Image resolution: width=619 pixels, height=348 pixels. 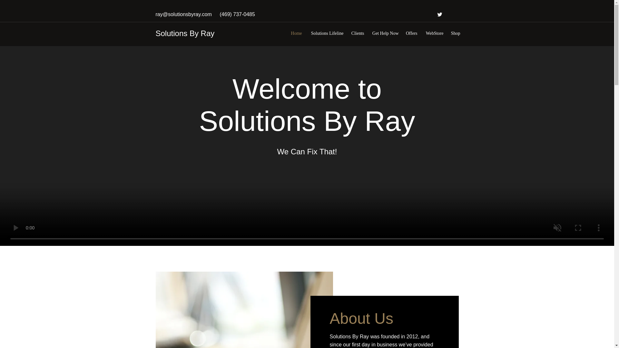 I want to click on Shop, so click(x=455, y=33).